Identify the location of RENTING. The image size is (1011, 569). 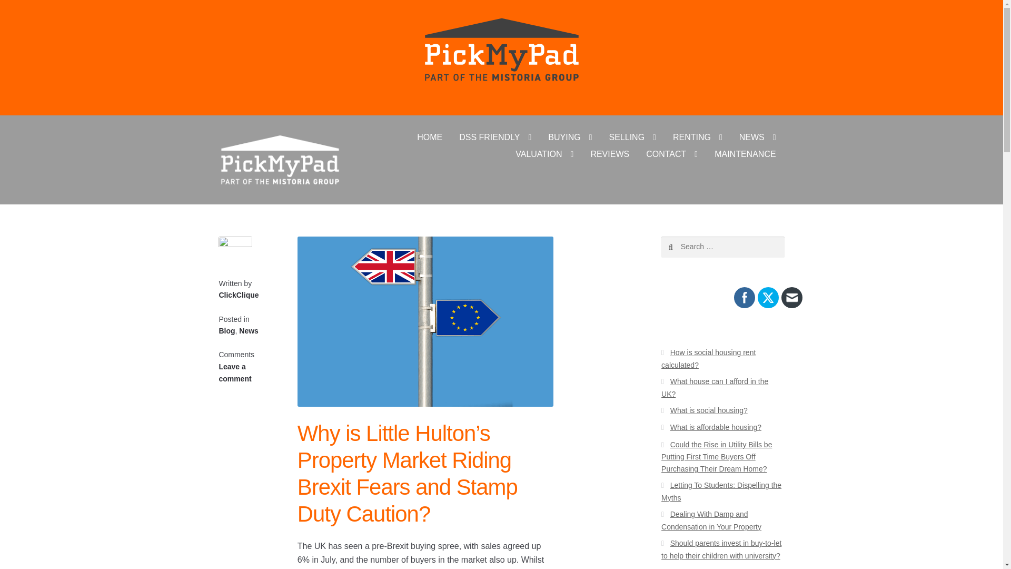
(697, 137).